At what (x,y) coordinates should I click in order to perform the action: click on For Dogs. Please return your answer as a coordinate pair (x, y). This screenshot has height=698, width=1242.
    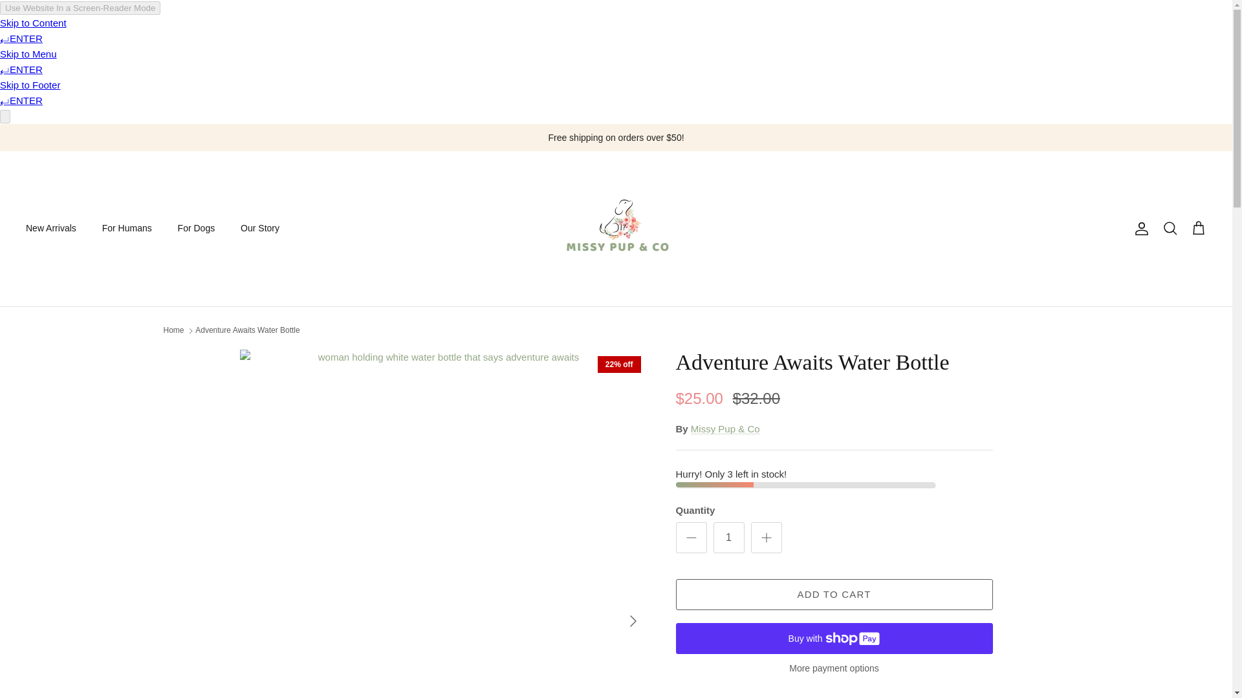
    Looking at the image, I should click on (197, 227).